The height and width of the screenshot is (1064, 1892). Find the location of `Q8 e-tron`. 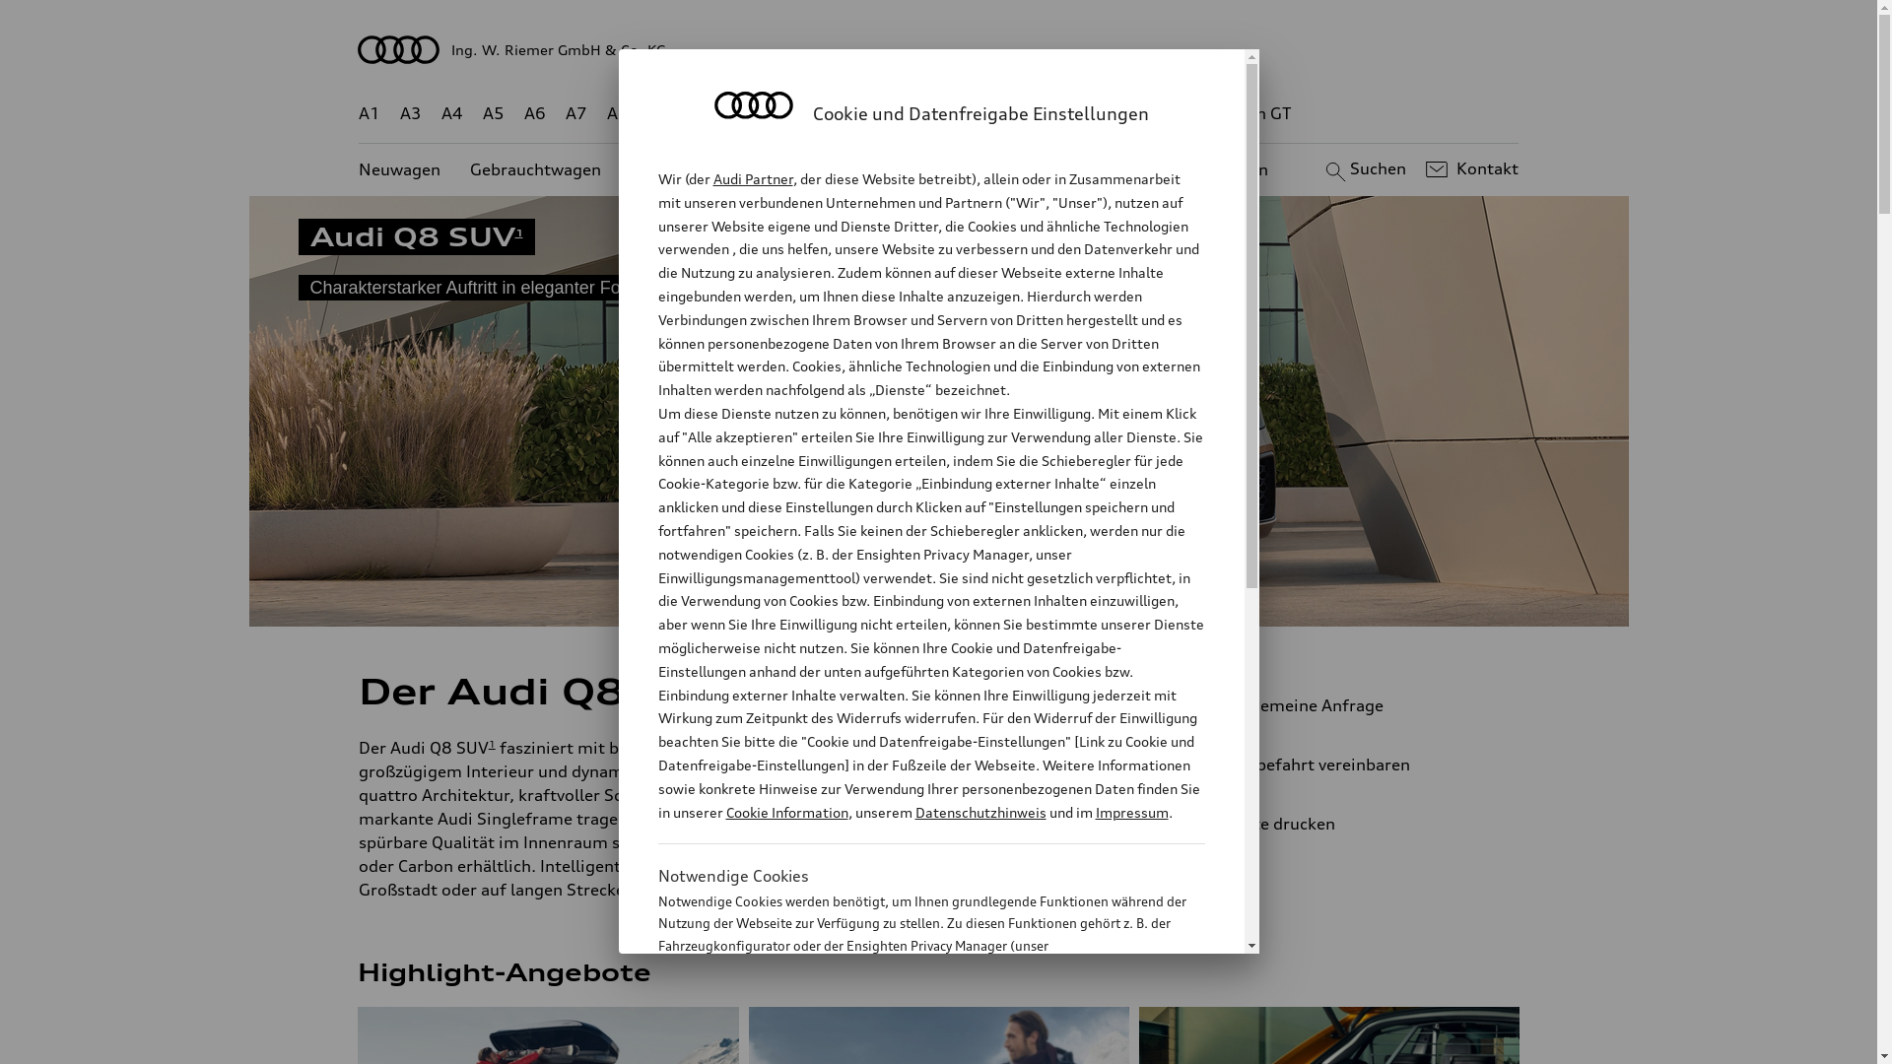

Q8 e-tron is located at coordinates (991, 114).